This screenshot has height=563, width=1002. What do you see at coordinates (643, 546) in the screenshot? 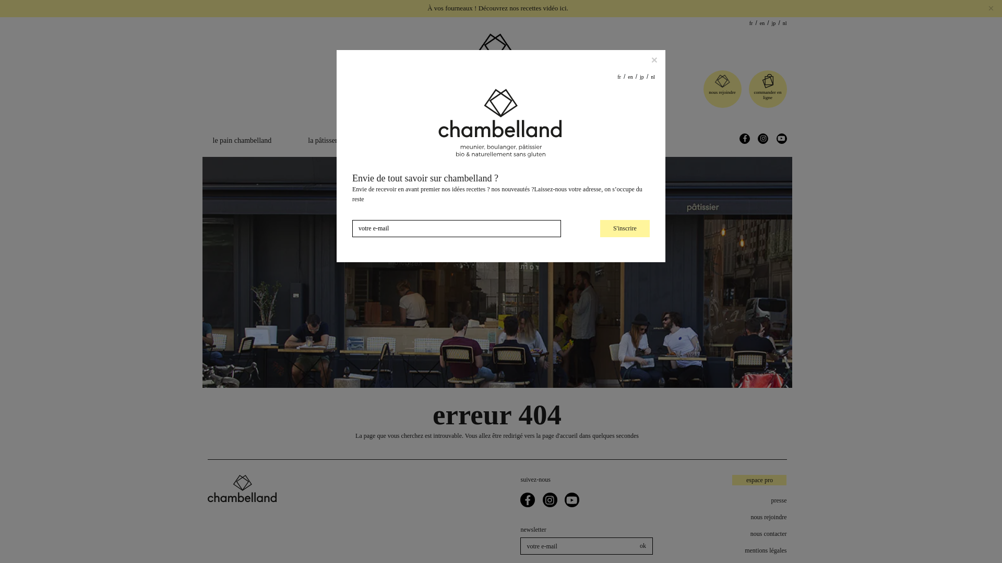
I see `ok` at bounding box center [643, 546].